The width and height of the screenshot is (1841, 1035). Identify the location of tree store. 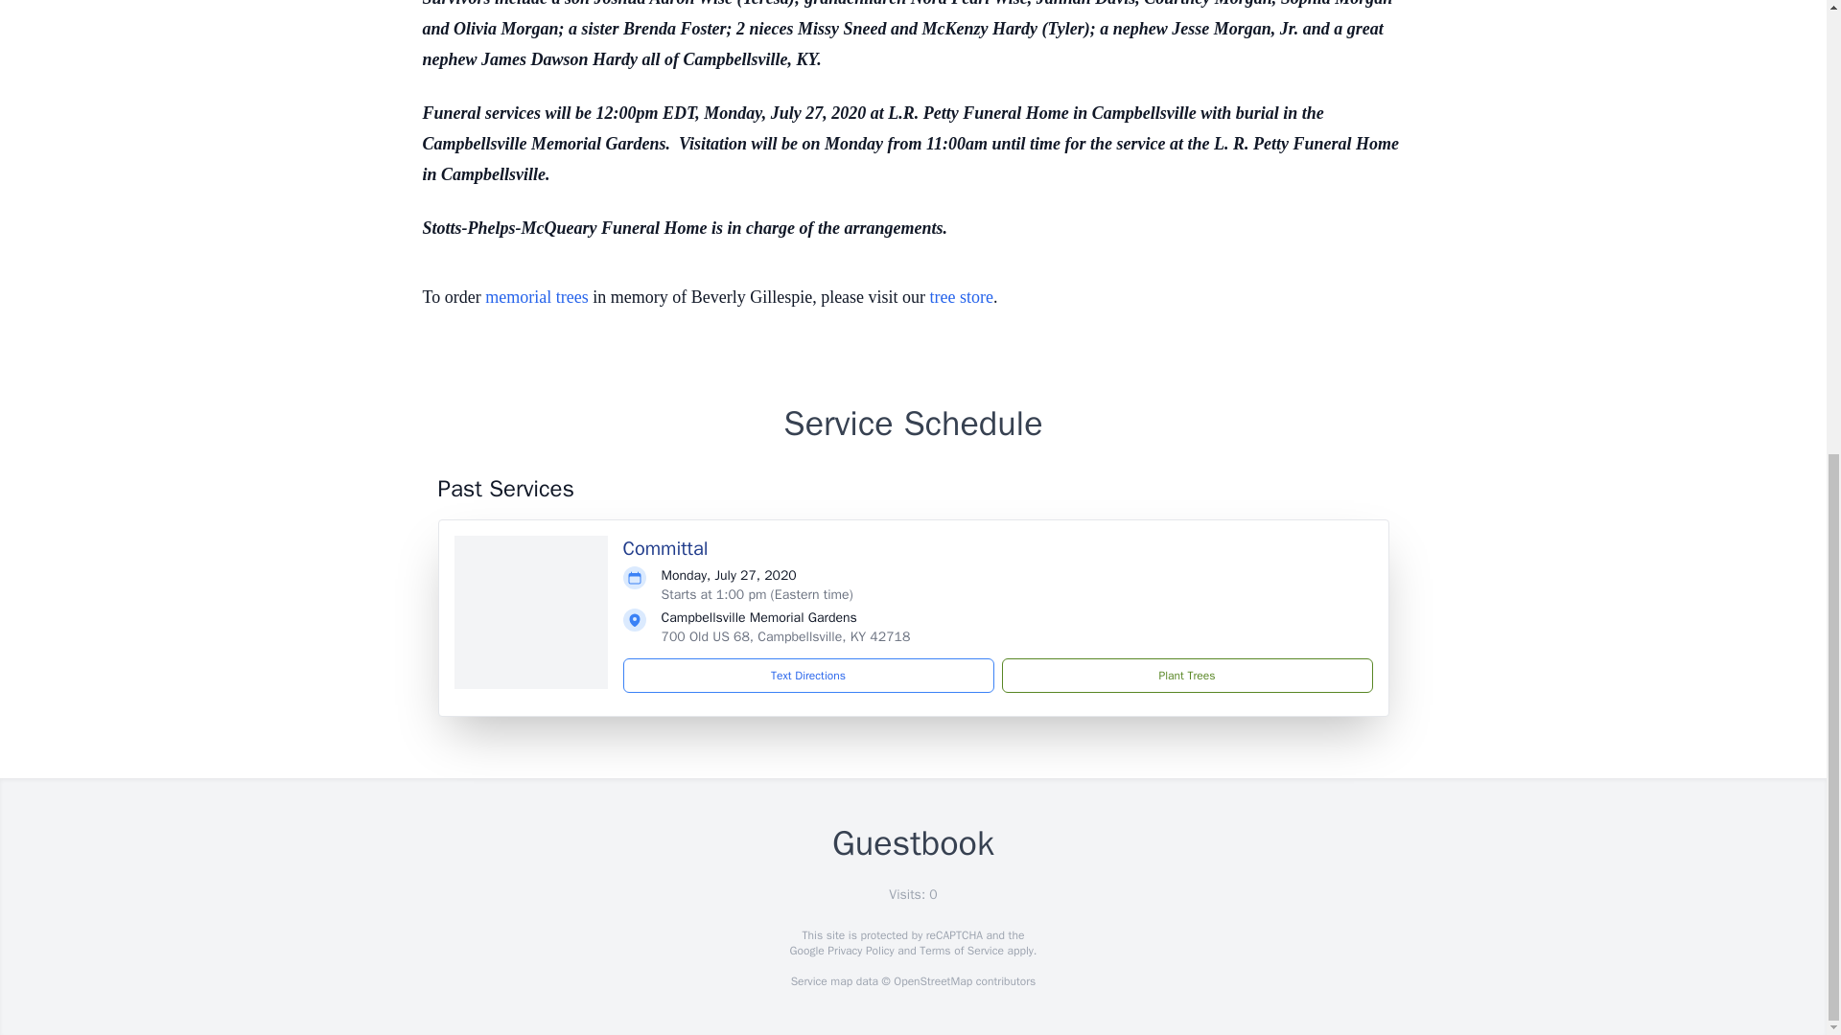
(961, 297).